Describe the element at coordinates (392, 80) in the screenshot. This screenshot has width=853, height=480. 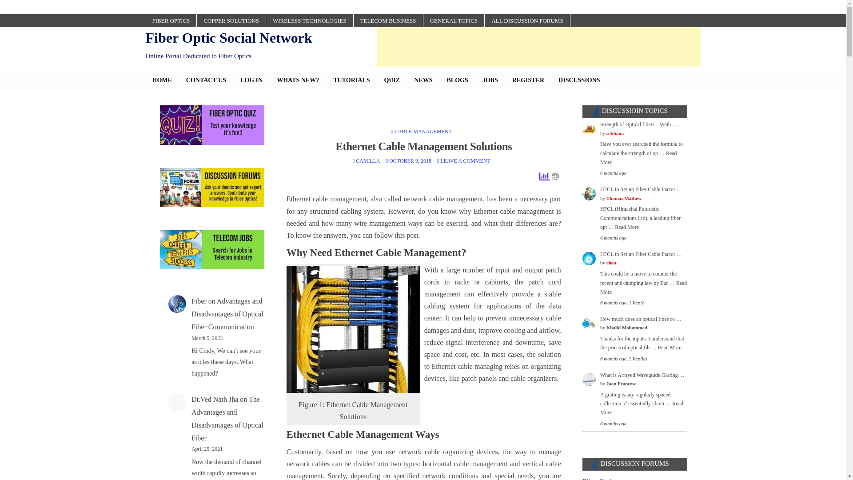
I see `QUIZ` at that location.